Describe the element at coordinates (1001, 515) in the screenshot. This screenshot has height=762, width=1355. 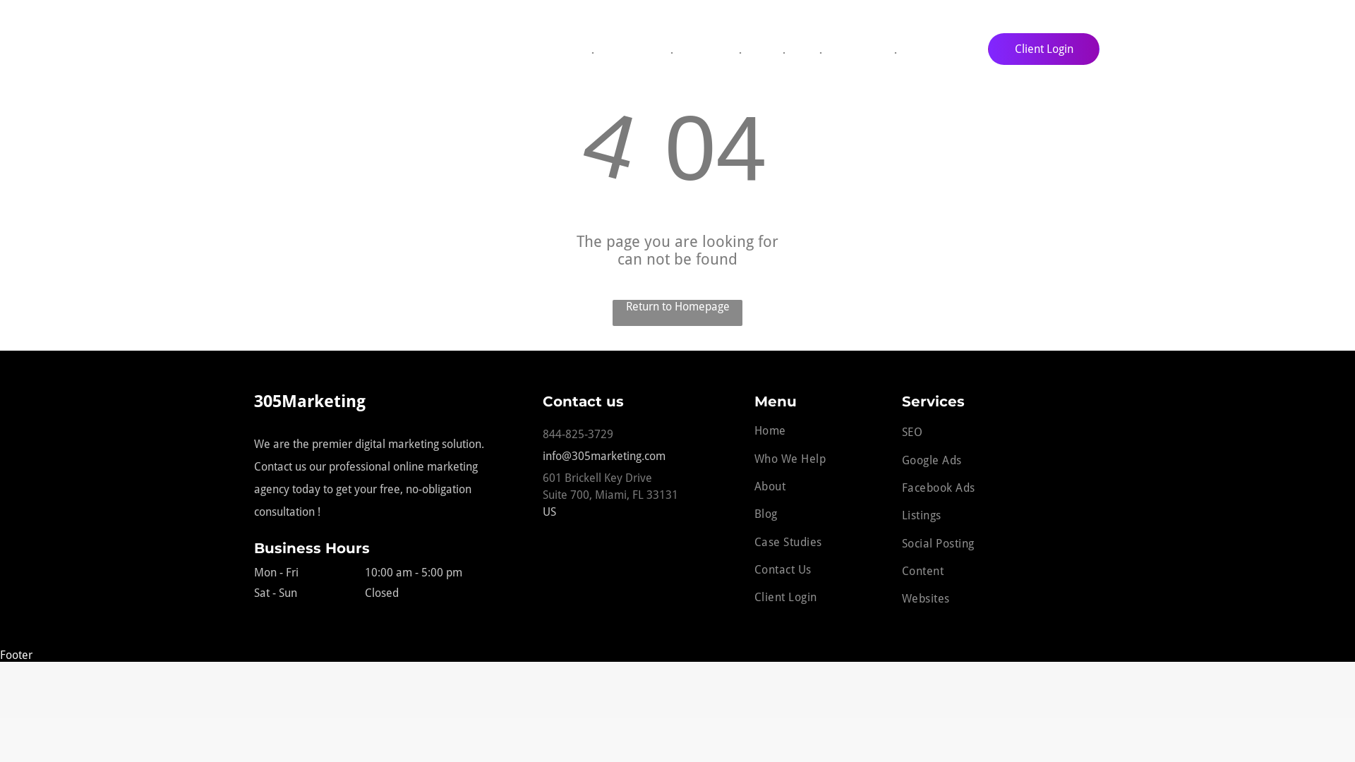
I see `Listings` at that location.